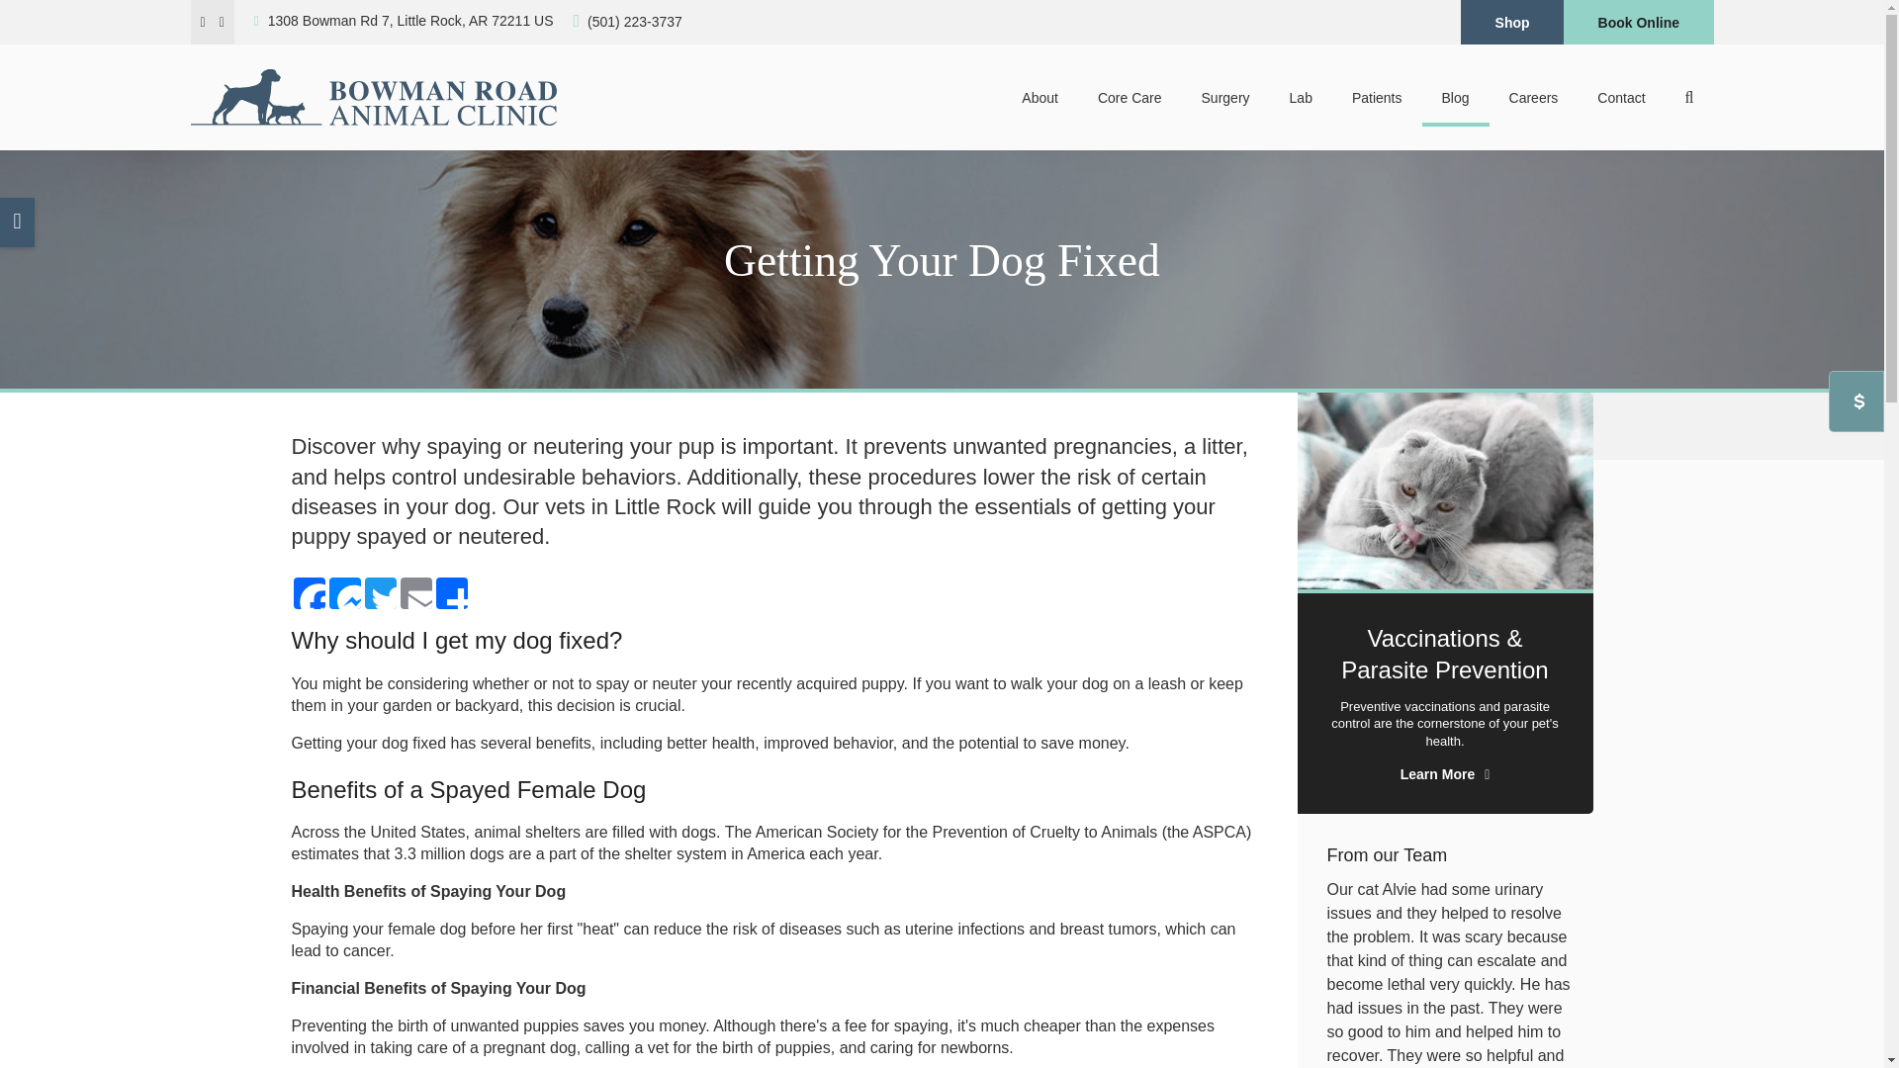 The image size is (1899, 1068). What do you see at coordinates (1511, 22) in the screenshot?
I see `Shop` at bounding box center [1511, 22].